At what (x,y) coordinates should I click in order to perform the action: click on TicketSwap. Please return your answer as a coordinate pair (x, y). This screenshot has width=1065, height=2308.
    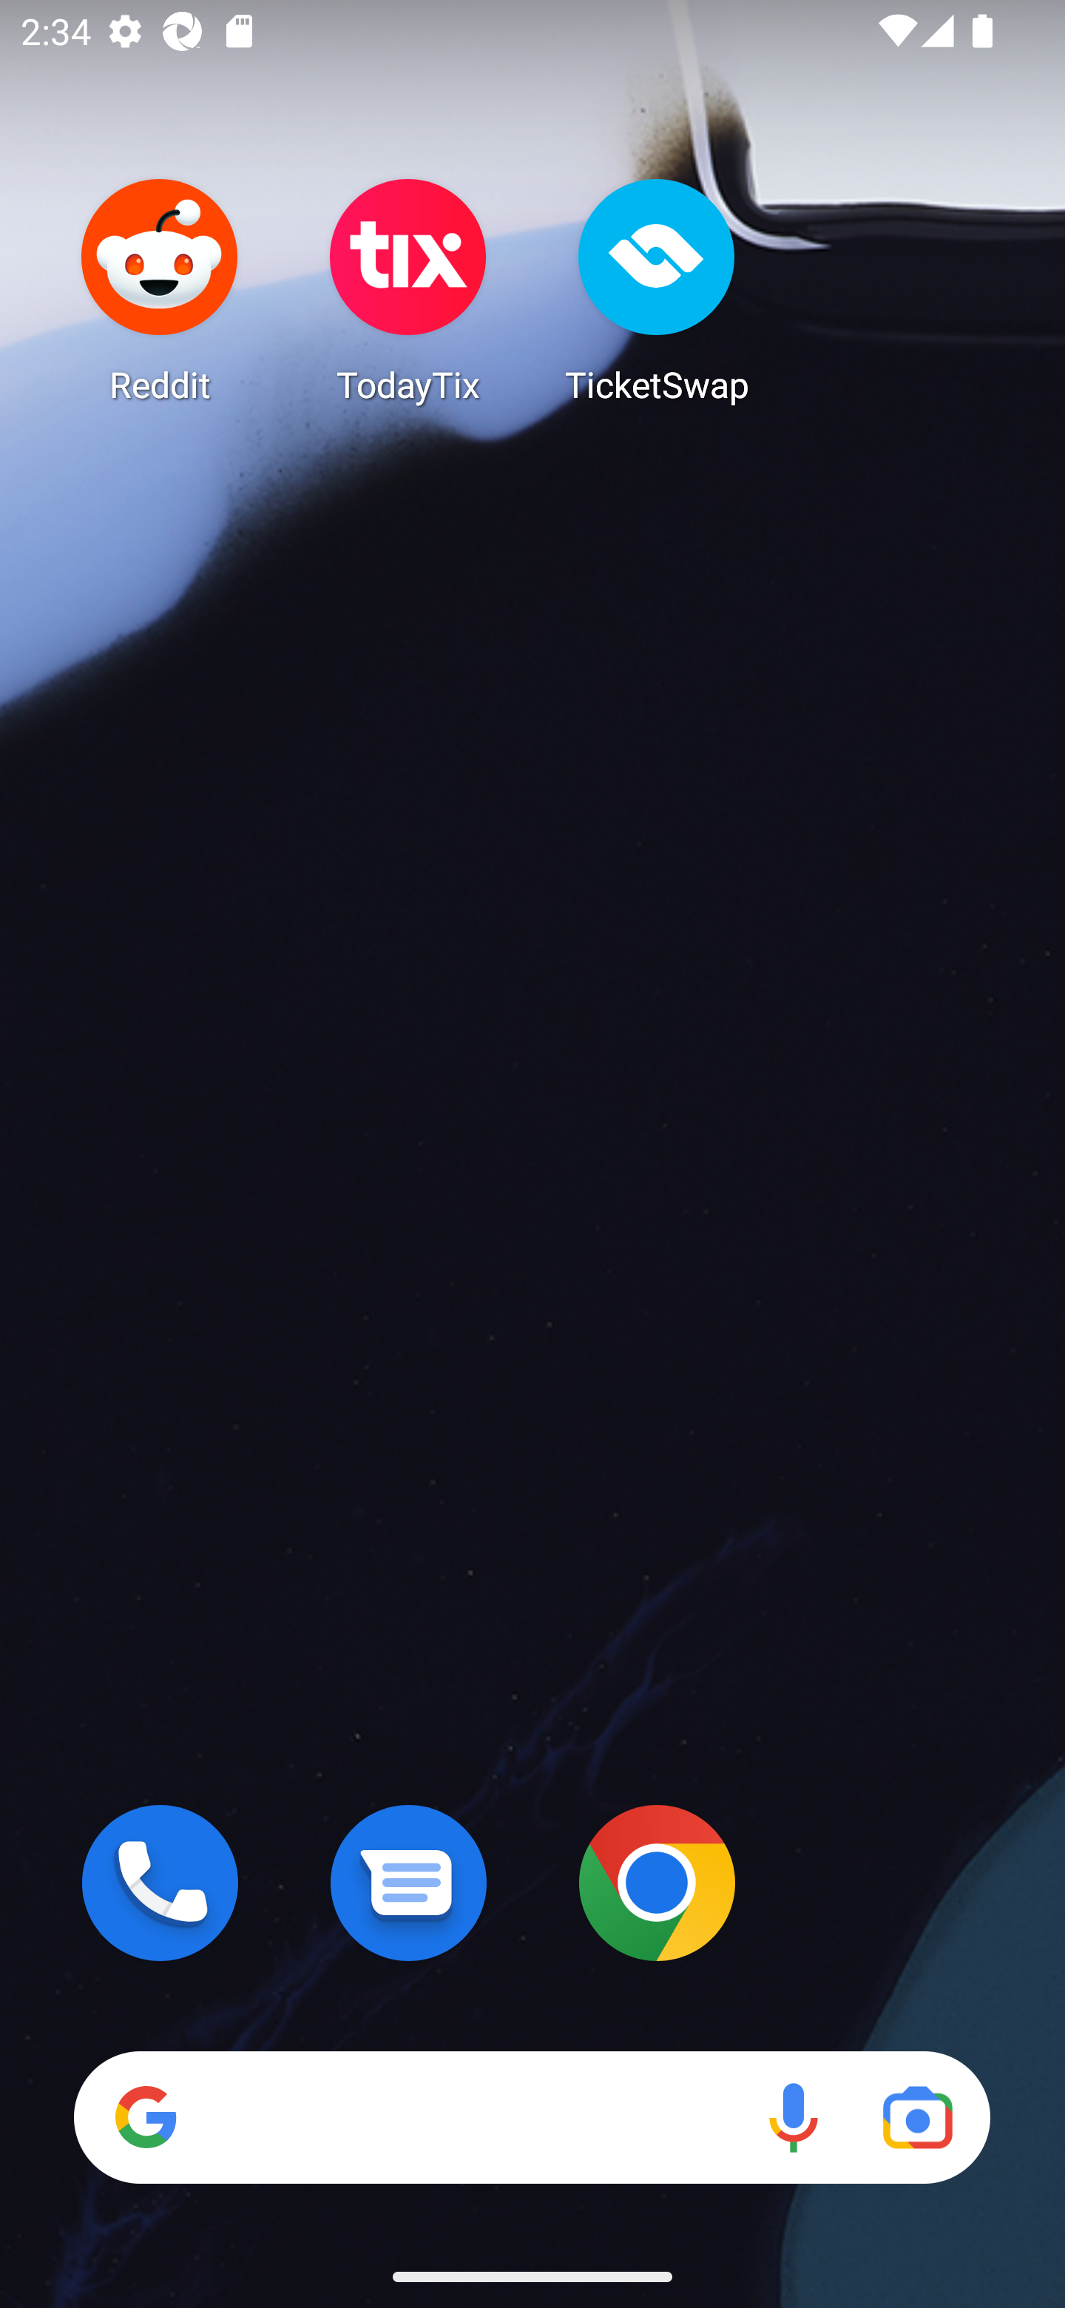
    Looking at the image, I should click on (657, 290).